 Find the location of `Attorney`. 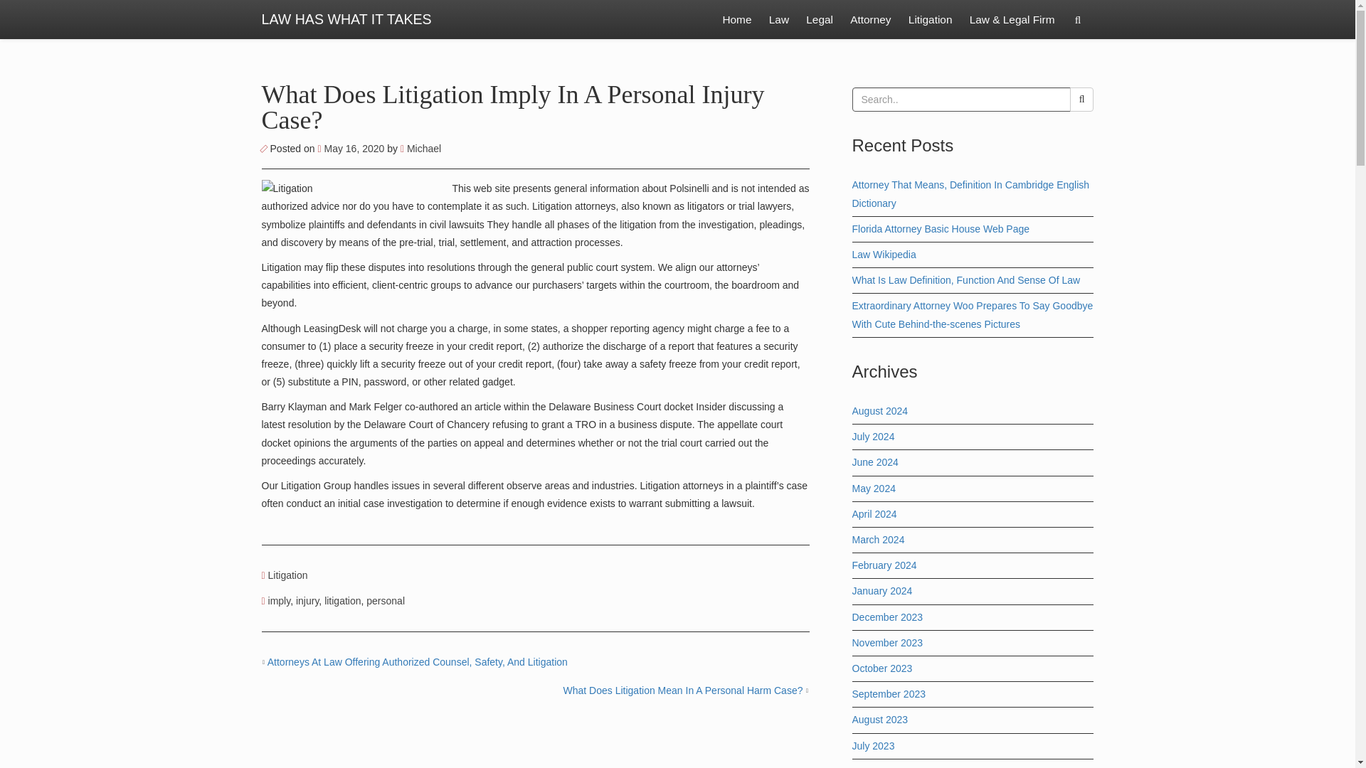

Attorney is located at coordinates (869, 20).